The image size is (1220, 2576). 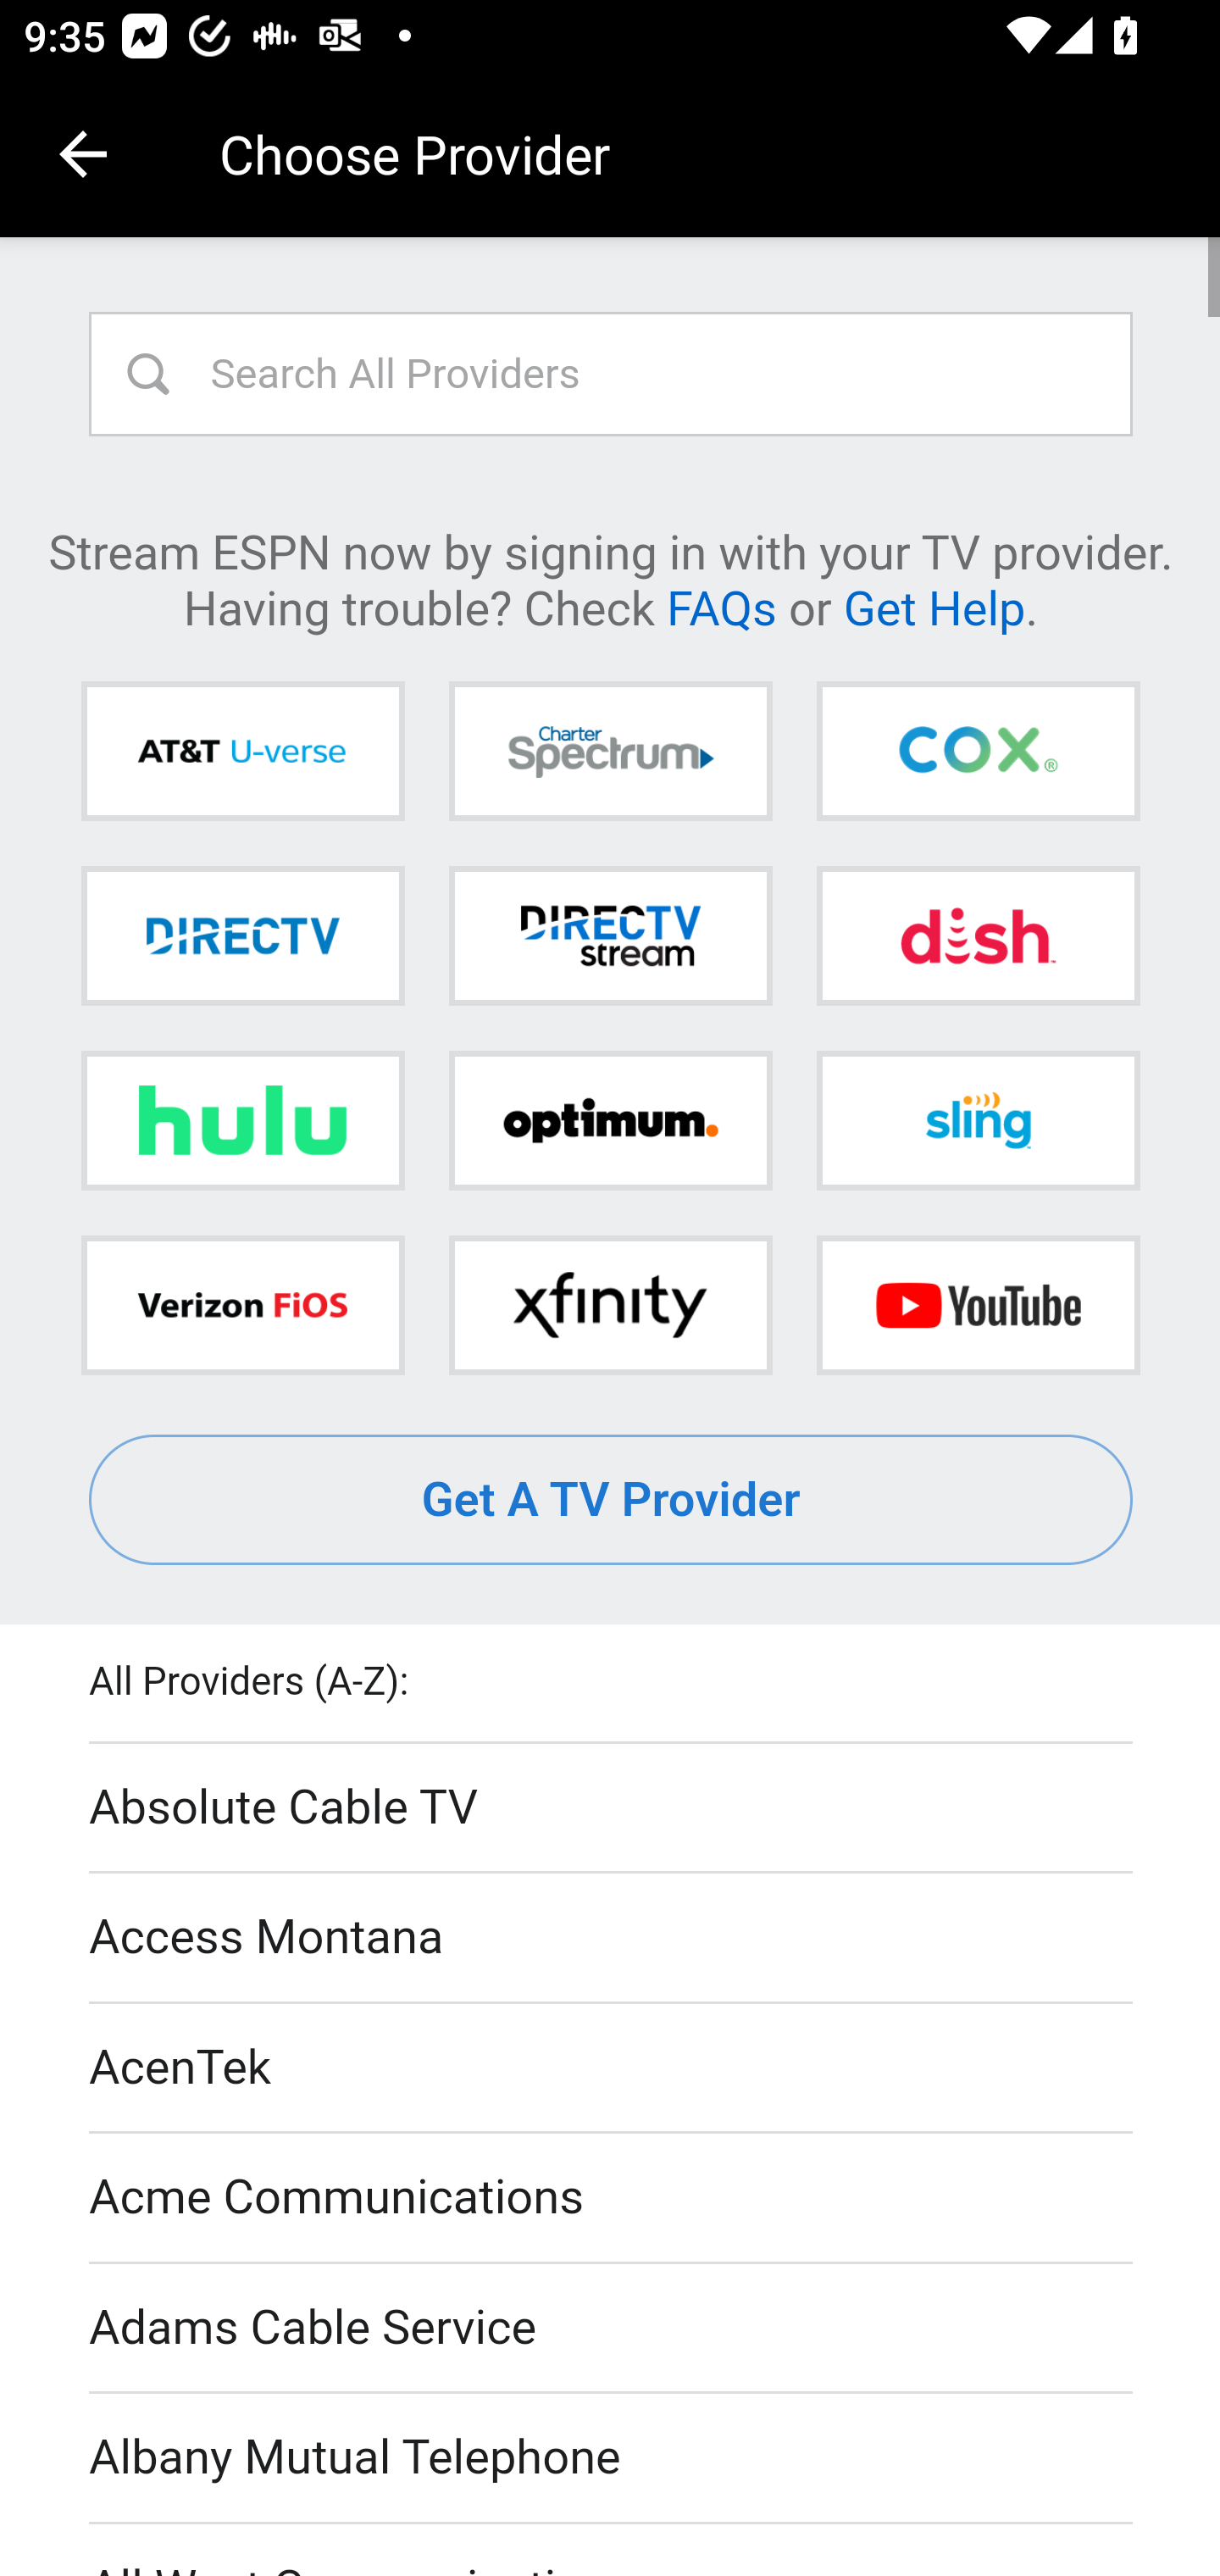 I want to click on Verizon FiOS, so click(x=242, y=1305).